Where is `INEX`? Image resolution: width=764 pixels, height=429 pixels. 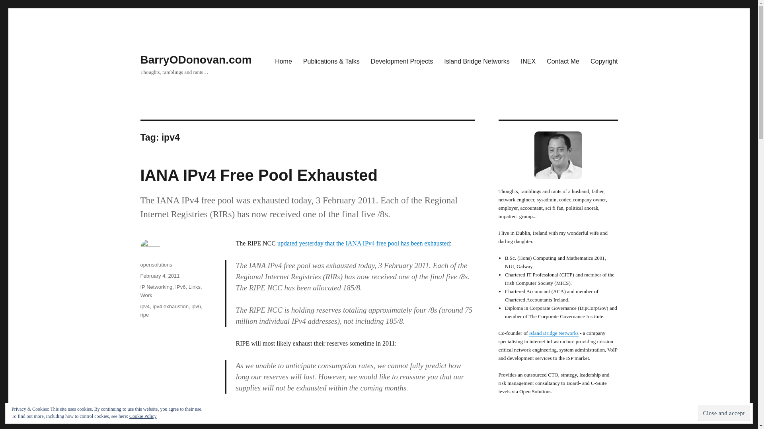 INEX is located at coordinates (549, 416).